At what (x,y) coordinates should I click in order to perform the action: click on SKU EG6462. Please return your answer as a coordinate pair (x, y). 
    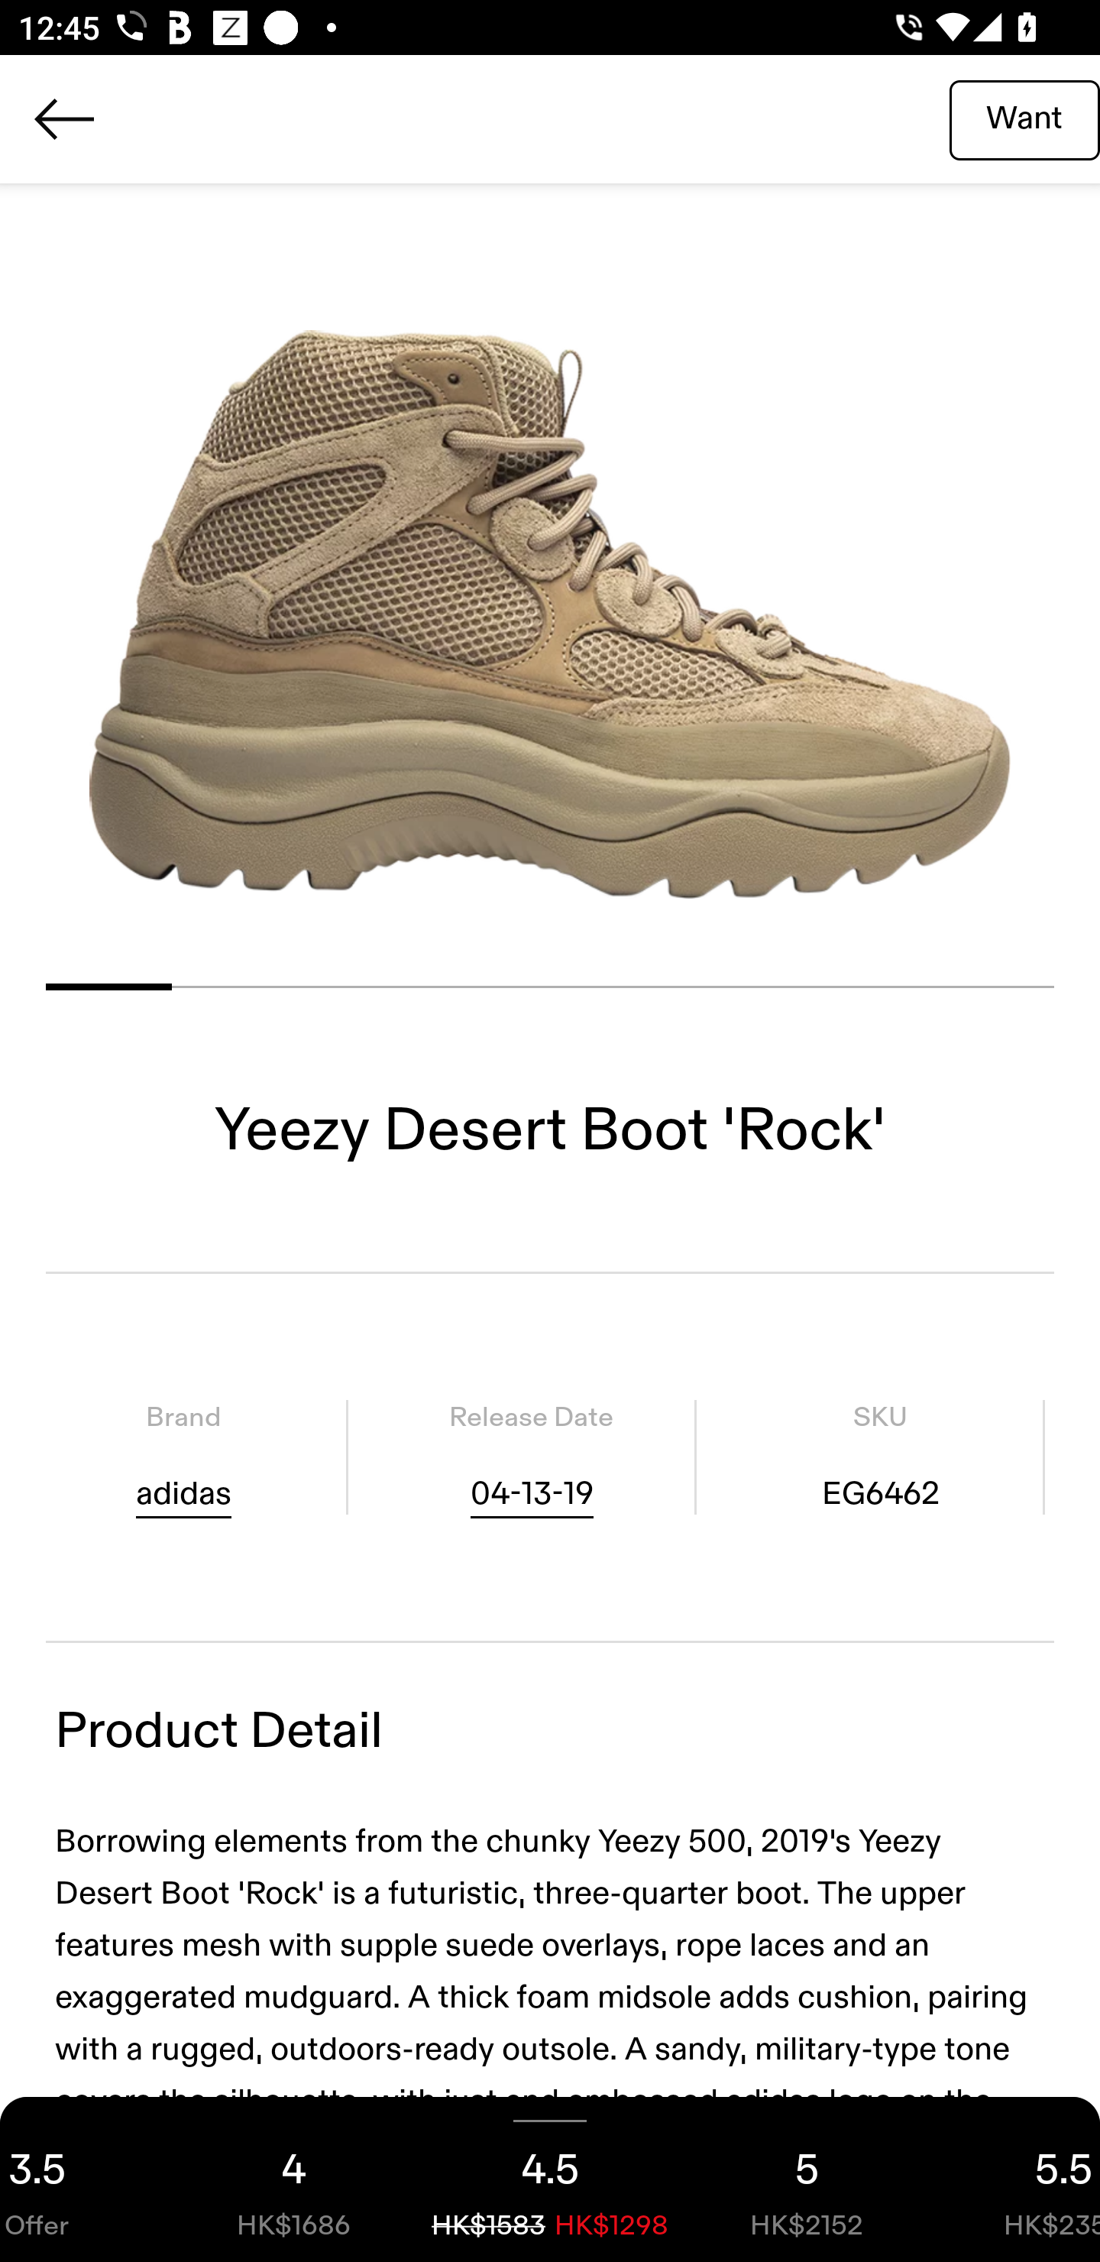
    Looking at the image, I should click on (880, 1457).